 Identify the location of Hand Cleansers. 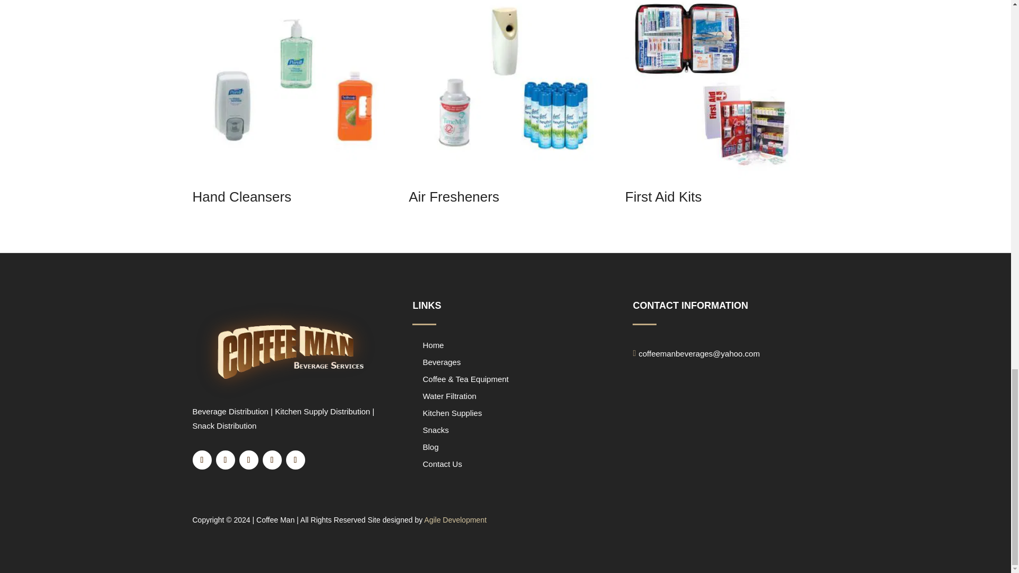
(289, 105).